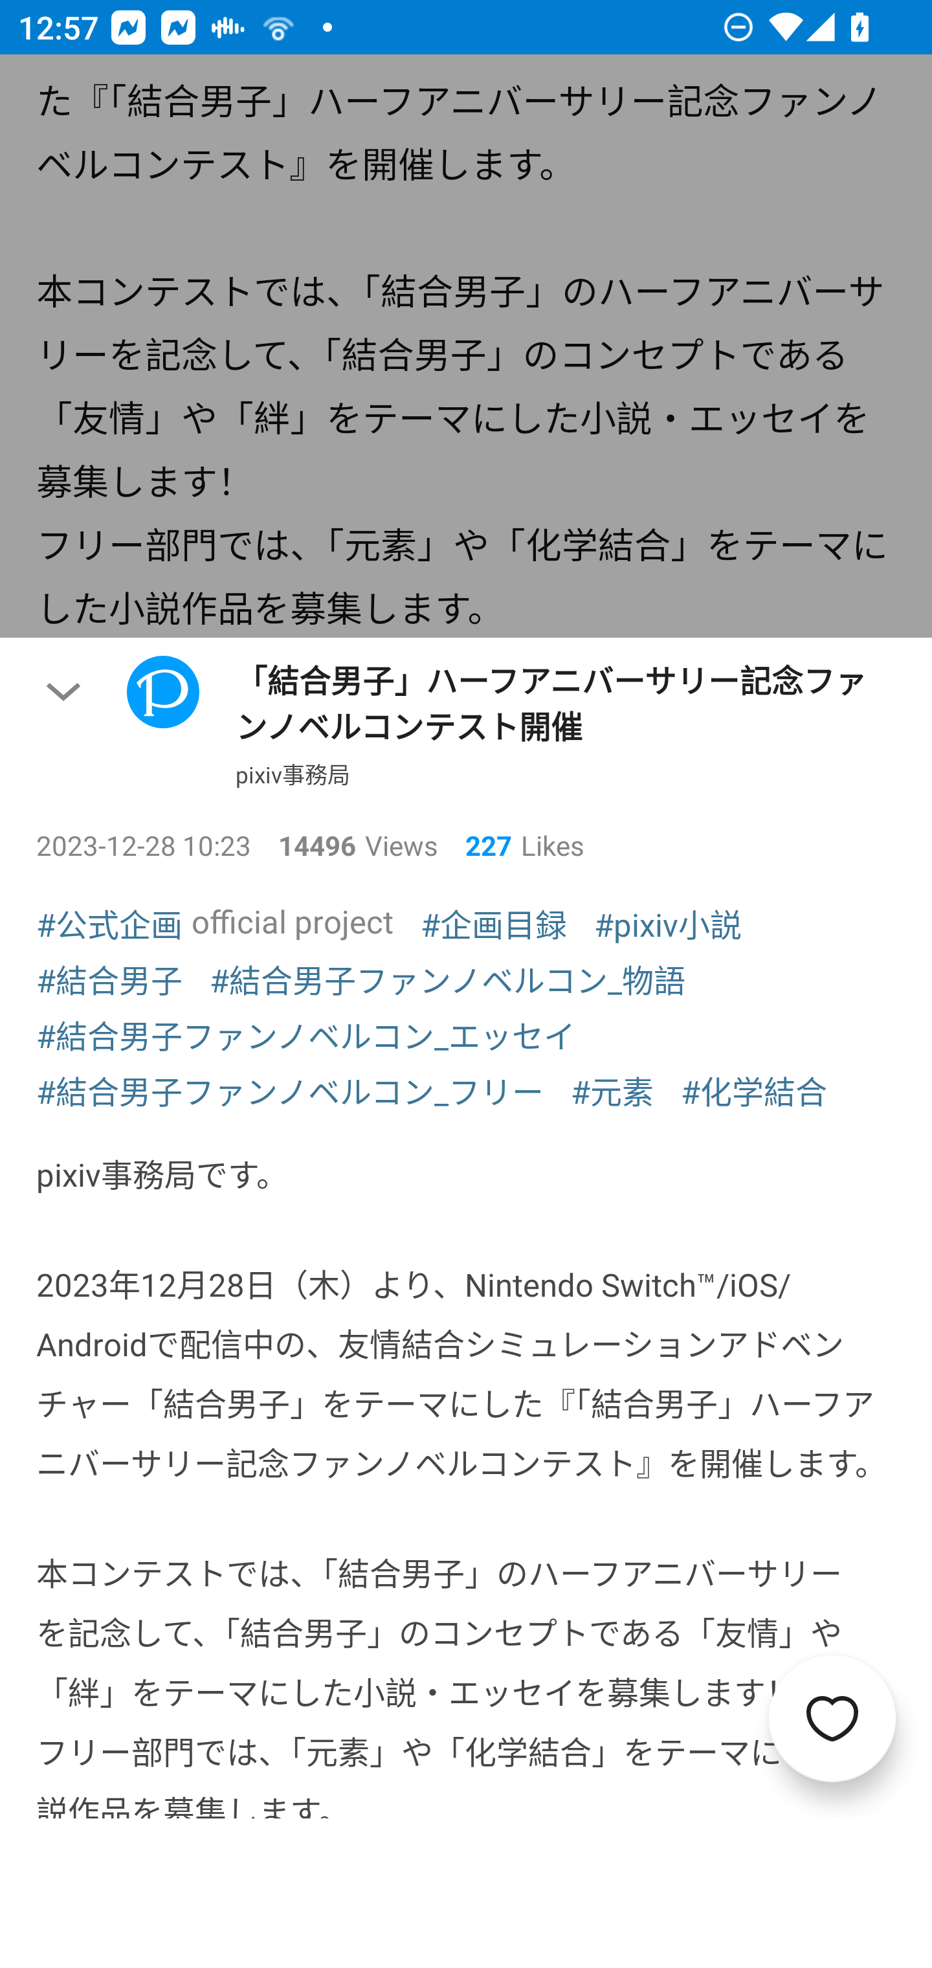 This screenshot has width=932, height=1968. Describe the element at coordinates (305, 1034) in the screenshot. I see `#結合男子ファンノベルコン_エッセイ` at that location.